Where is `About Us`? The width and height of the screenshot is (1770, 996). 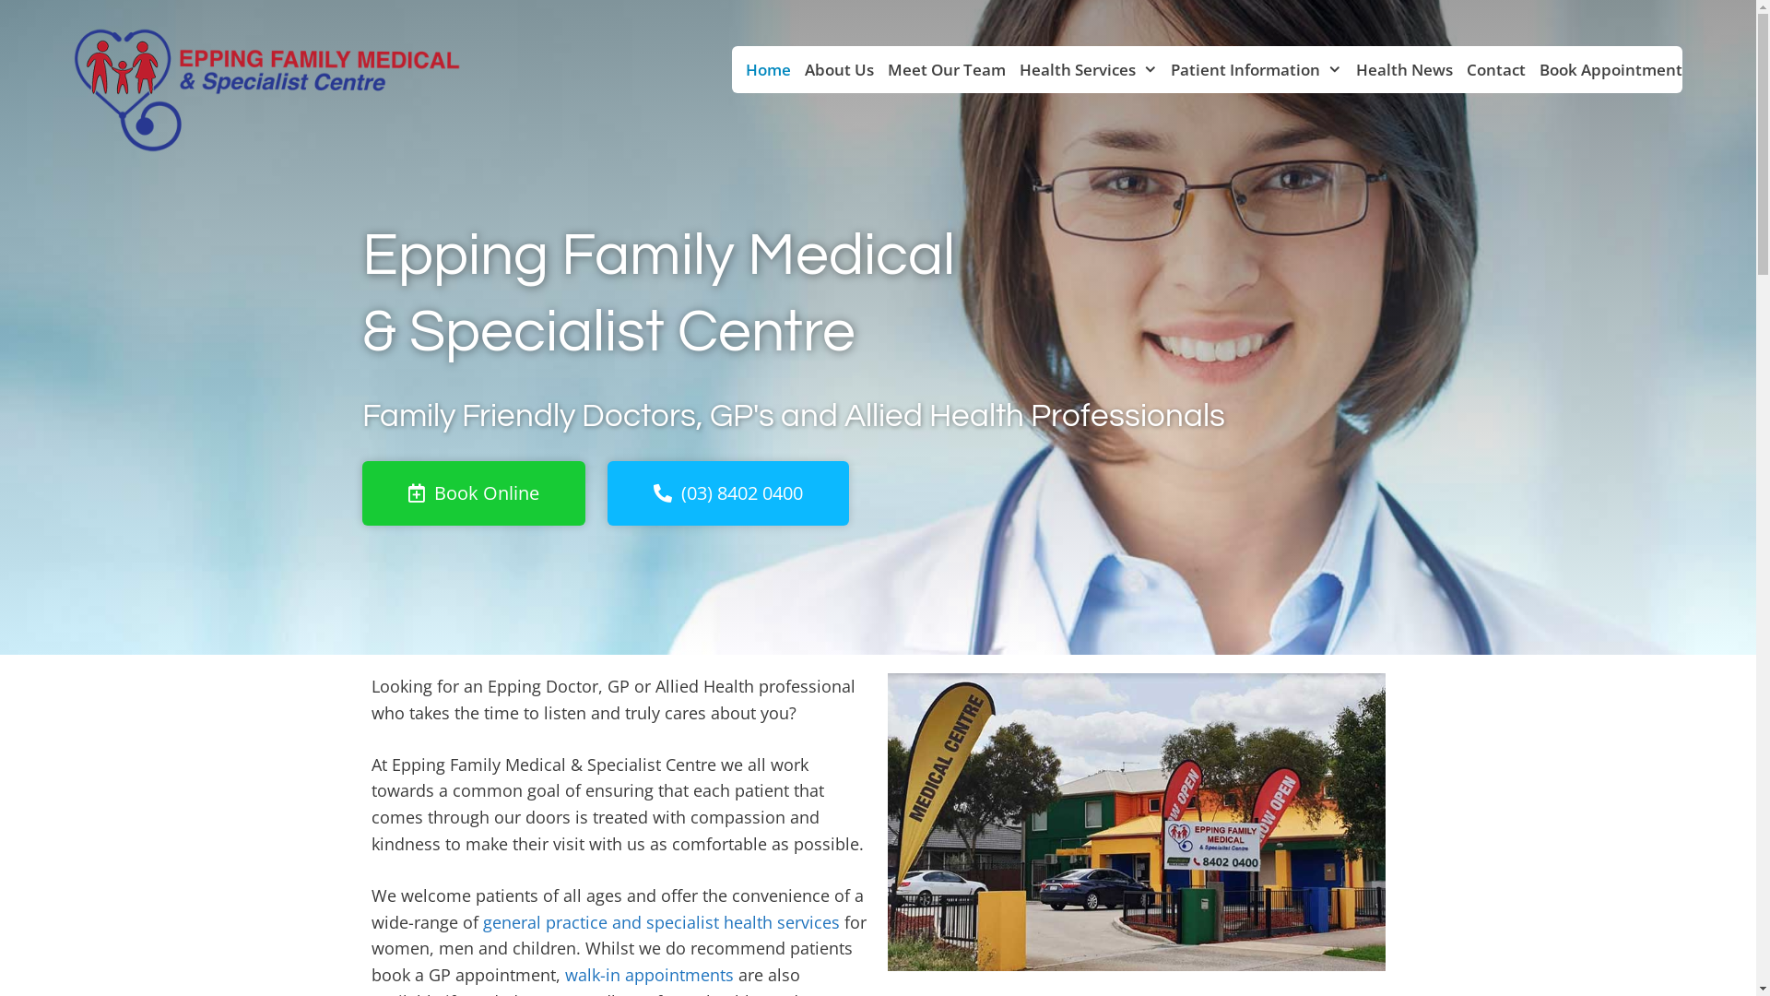
About Us is located at coordinates (832, 70).